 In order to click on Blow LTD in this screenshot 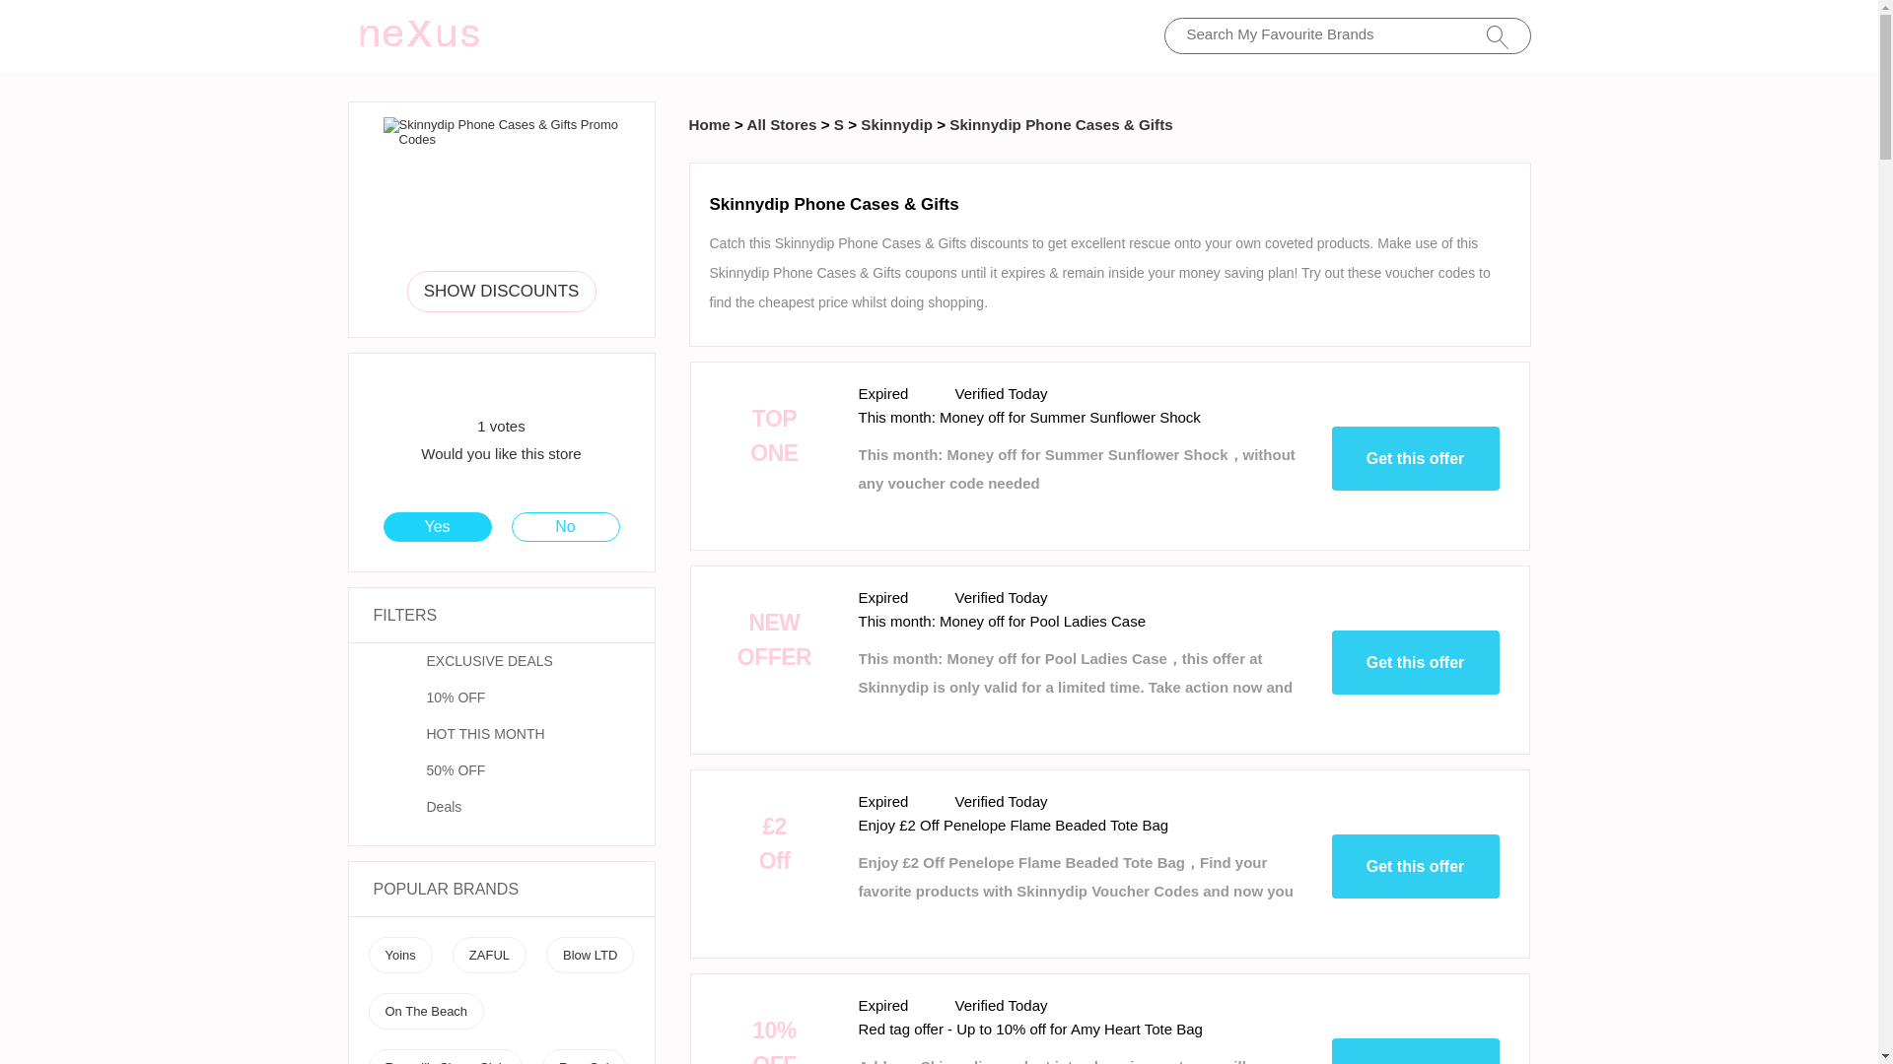, I will do `click(590, 956)`.